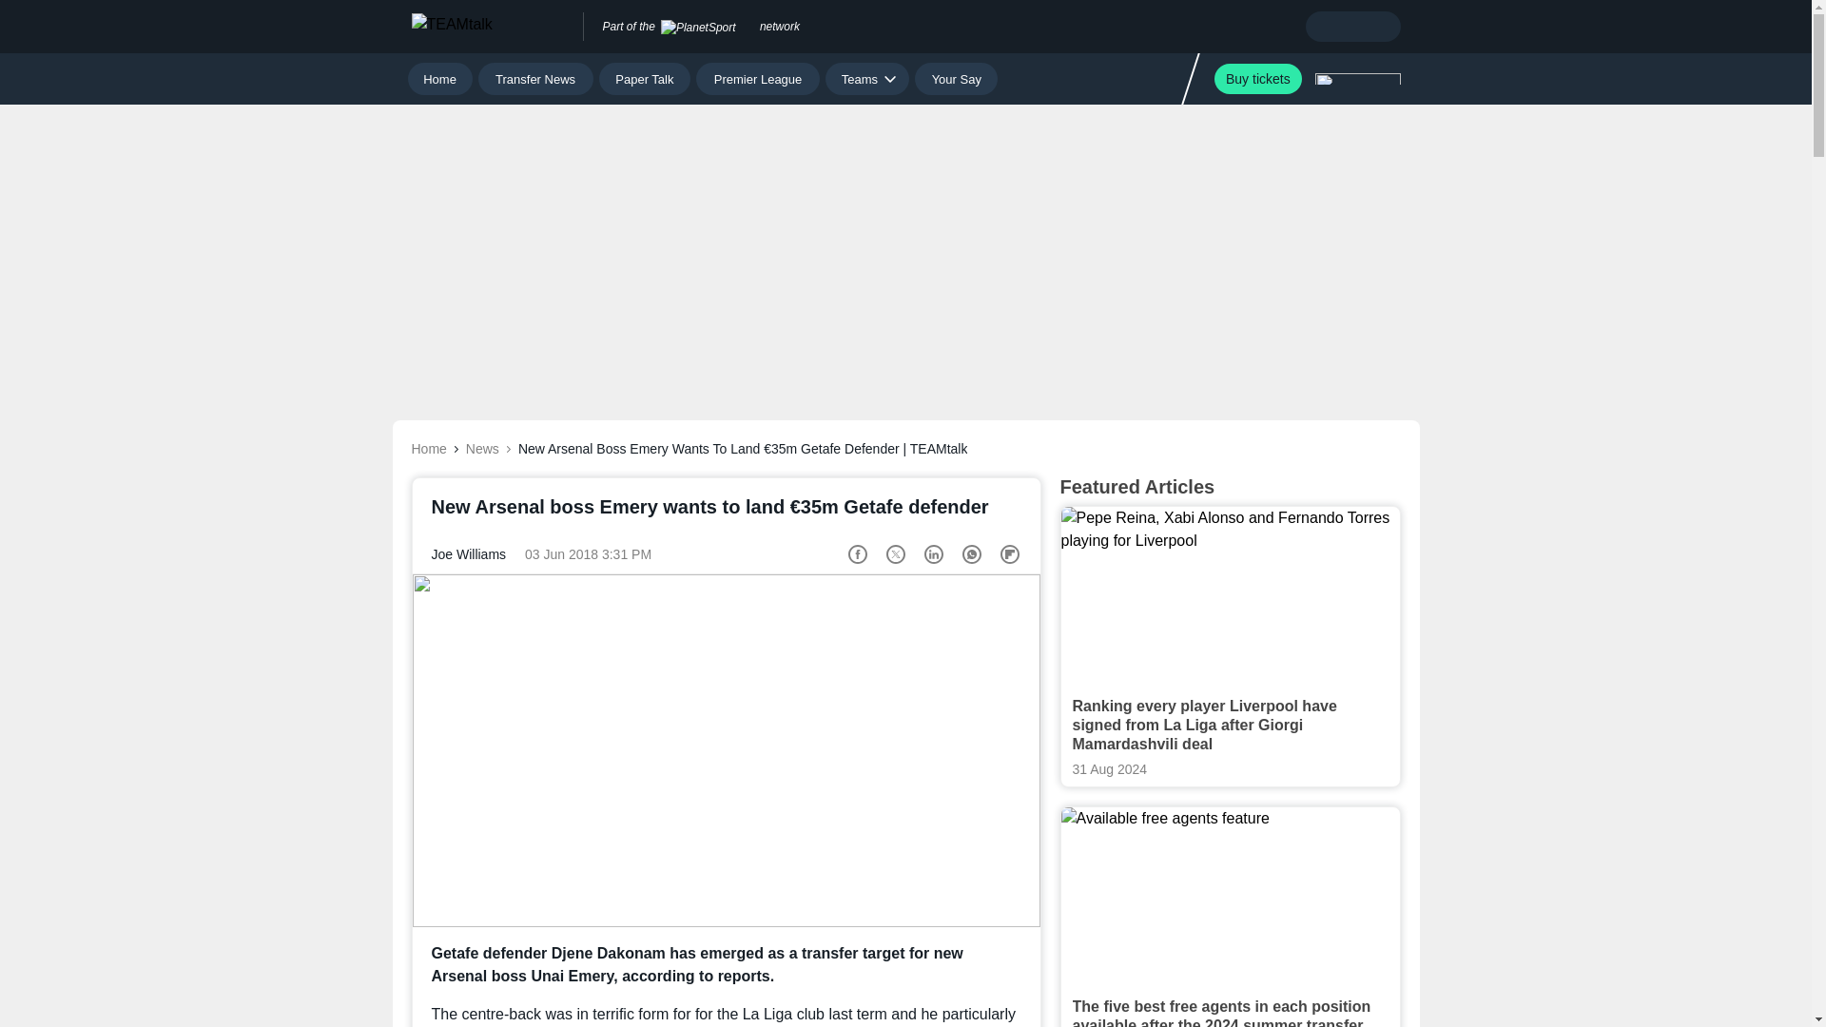 This screenshot has width=1826, height=1027. What do you see at coordinates (867, 78) in the screenshot?
I see `Teams` at bounding box center [867, 78].